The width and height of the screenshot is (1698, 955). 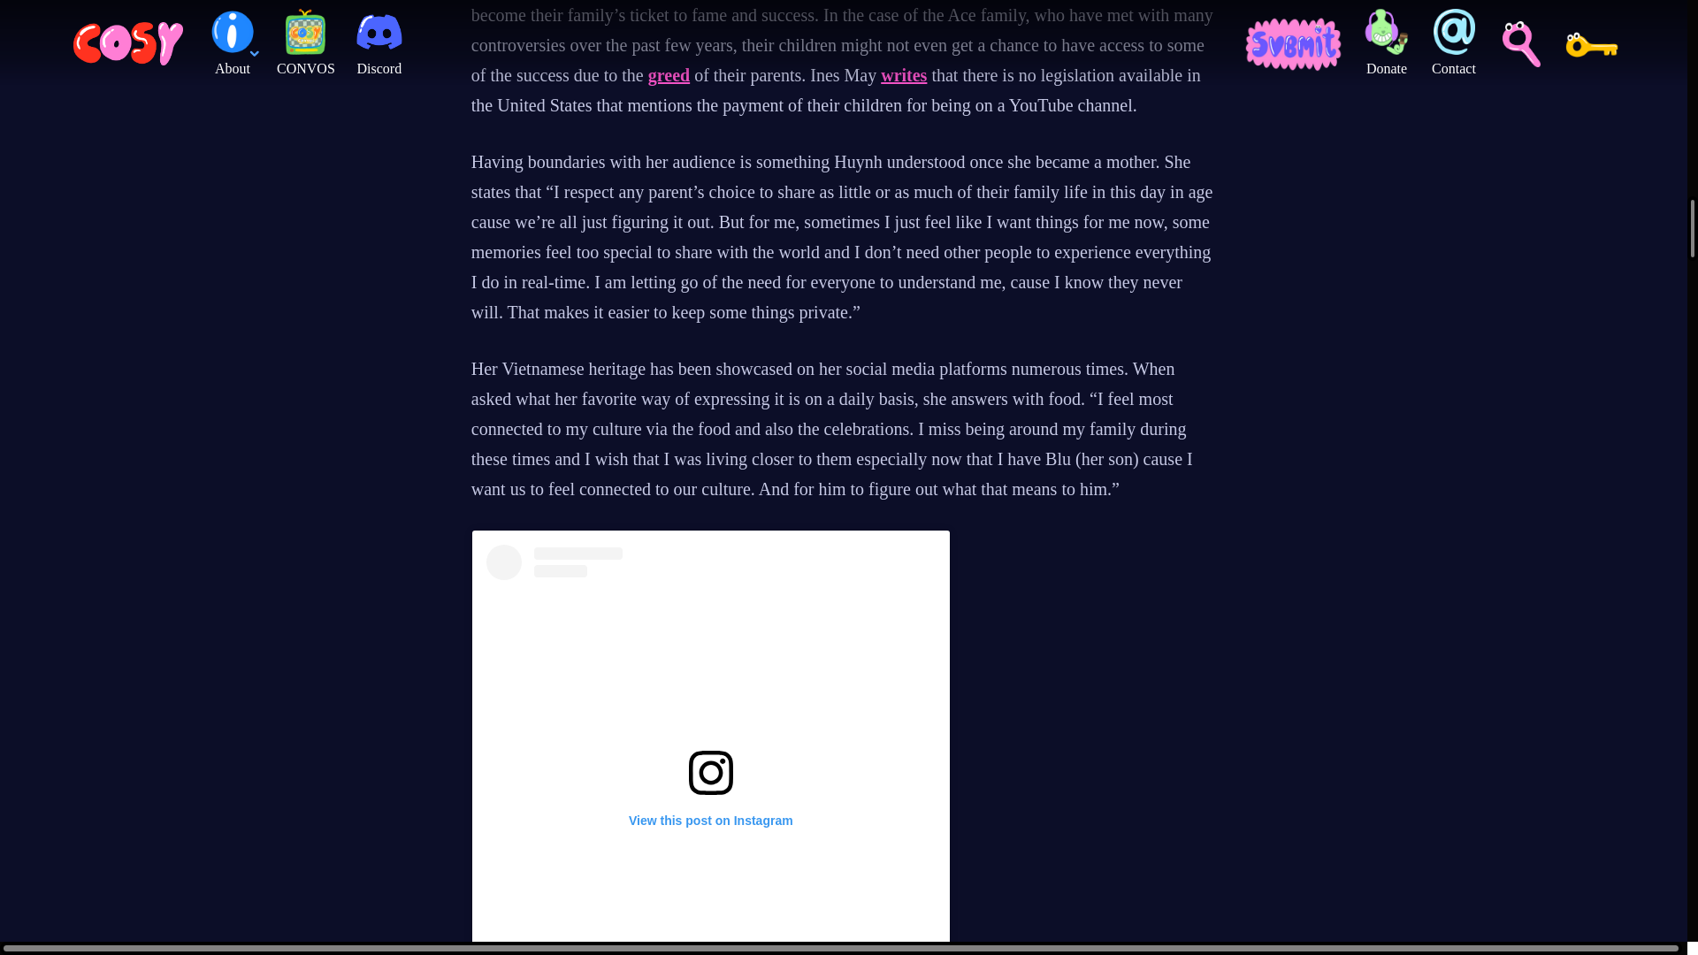 What do you see at coordinates (669, 75) in the screenshot?
I see `greed` at bounding box center [669, 75].